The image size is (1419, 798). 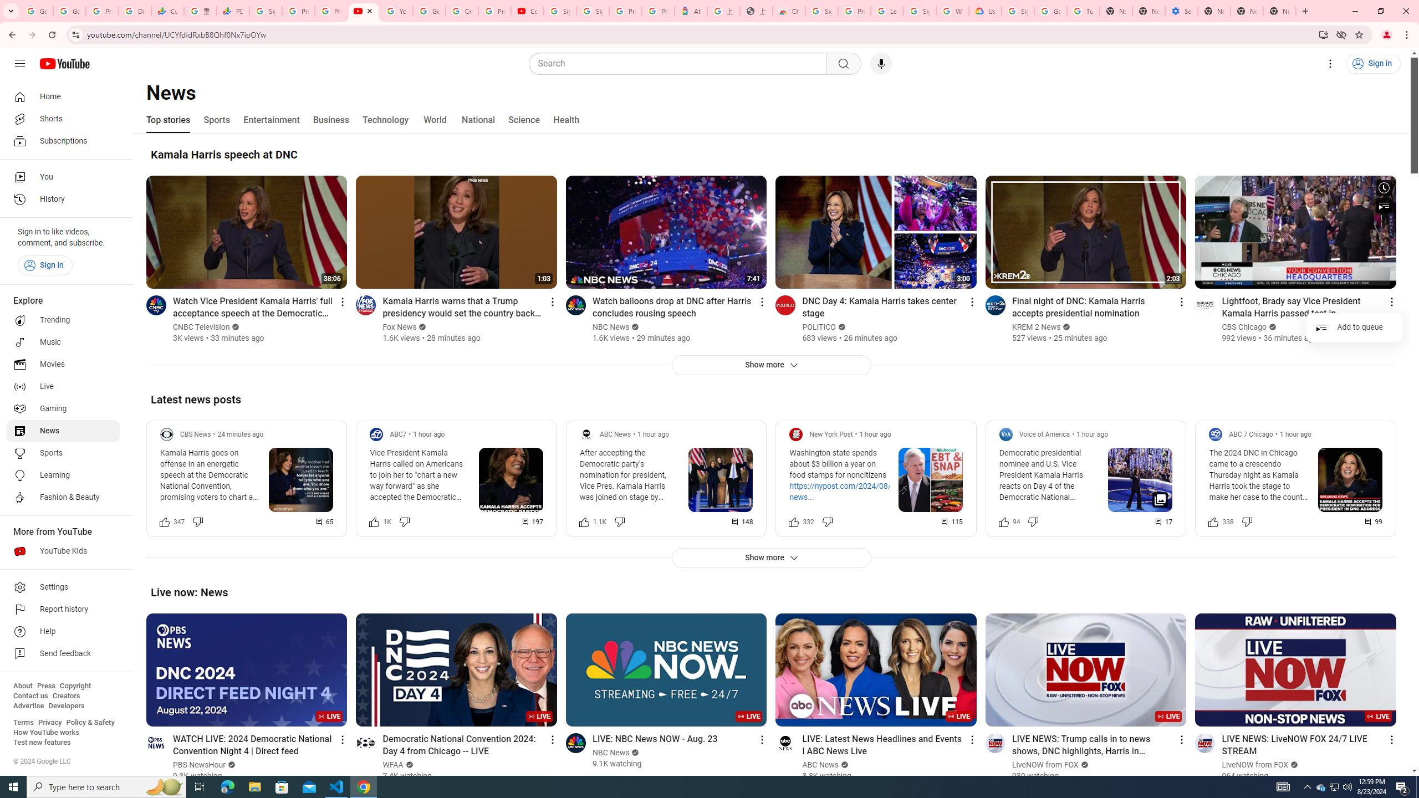 What do you see at coordinates (1391, 739) in the screenshot?
I see `Action menu` at bounding box center [1391, 739].